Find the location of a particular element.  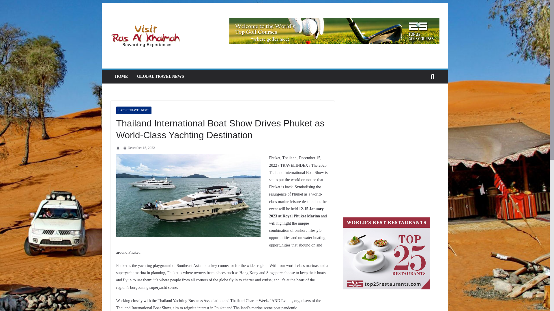

LATEST TRAVEL NEWS is located at coordinates (133, 110).